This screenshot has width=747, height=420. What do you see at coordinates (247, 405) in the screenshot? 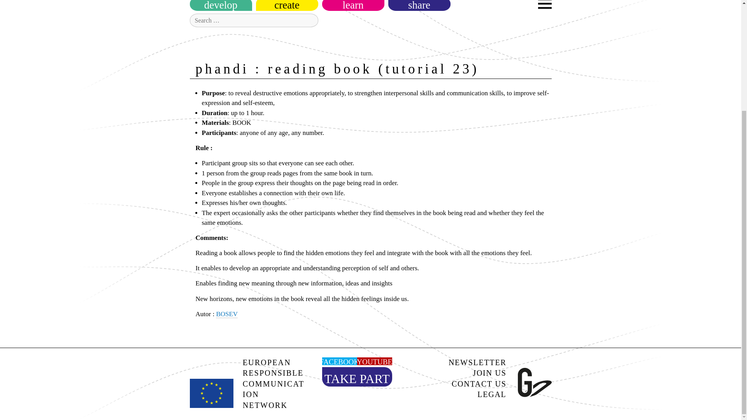
I see `EUROPEAN RESPONSIBLE COMMUNICATION NETWORK` at bounding box center [247, 405].